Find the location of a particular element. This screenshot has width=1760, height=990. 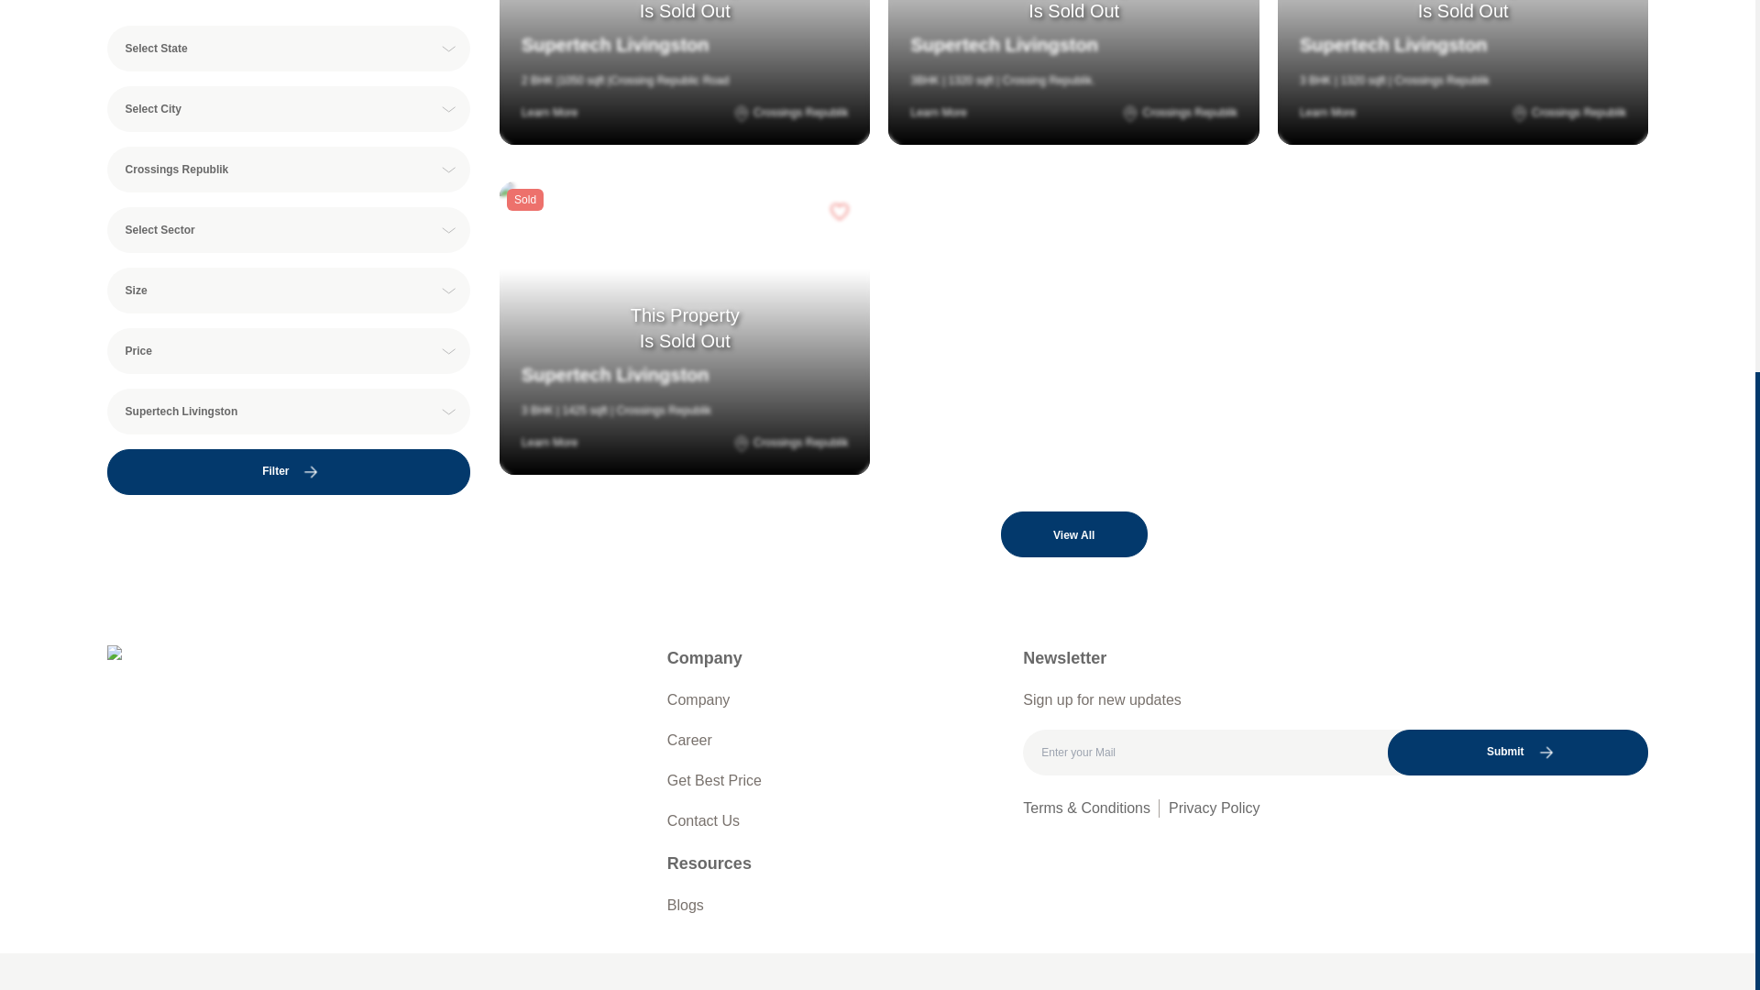

Get Best Price is located at coordinates (714, 781).